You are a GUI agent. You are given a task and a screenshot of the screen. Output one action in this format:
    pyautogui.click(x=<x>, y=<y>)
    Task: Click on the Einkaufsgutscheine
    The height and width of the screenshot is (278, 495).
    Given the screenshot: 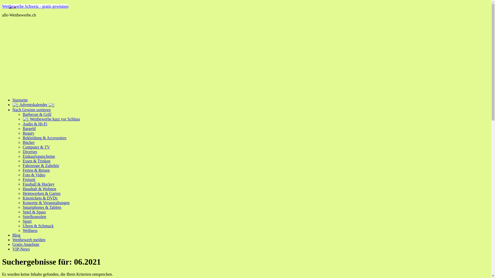 What is the action you would take?
    pyautogui.click(x=39, y=157)
    